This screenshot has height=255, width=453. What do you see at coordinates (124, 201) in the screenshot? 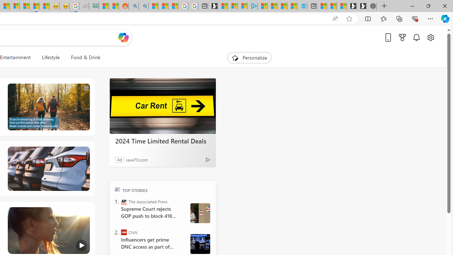
I see `The Associated Press` at bounding box center [124, 201].